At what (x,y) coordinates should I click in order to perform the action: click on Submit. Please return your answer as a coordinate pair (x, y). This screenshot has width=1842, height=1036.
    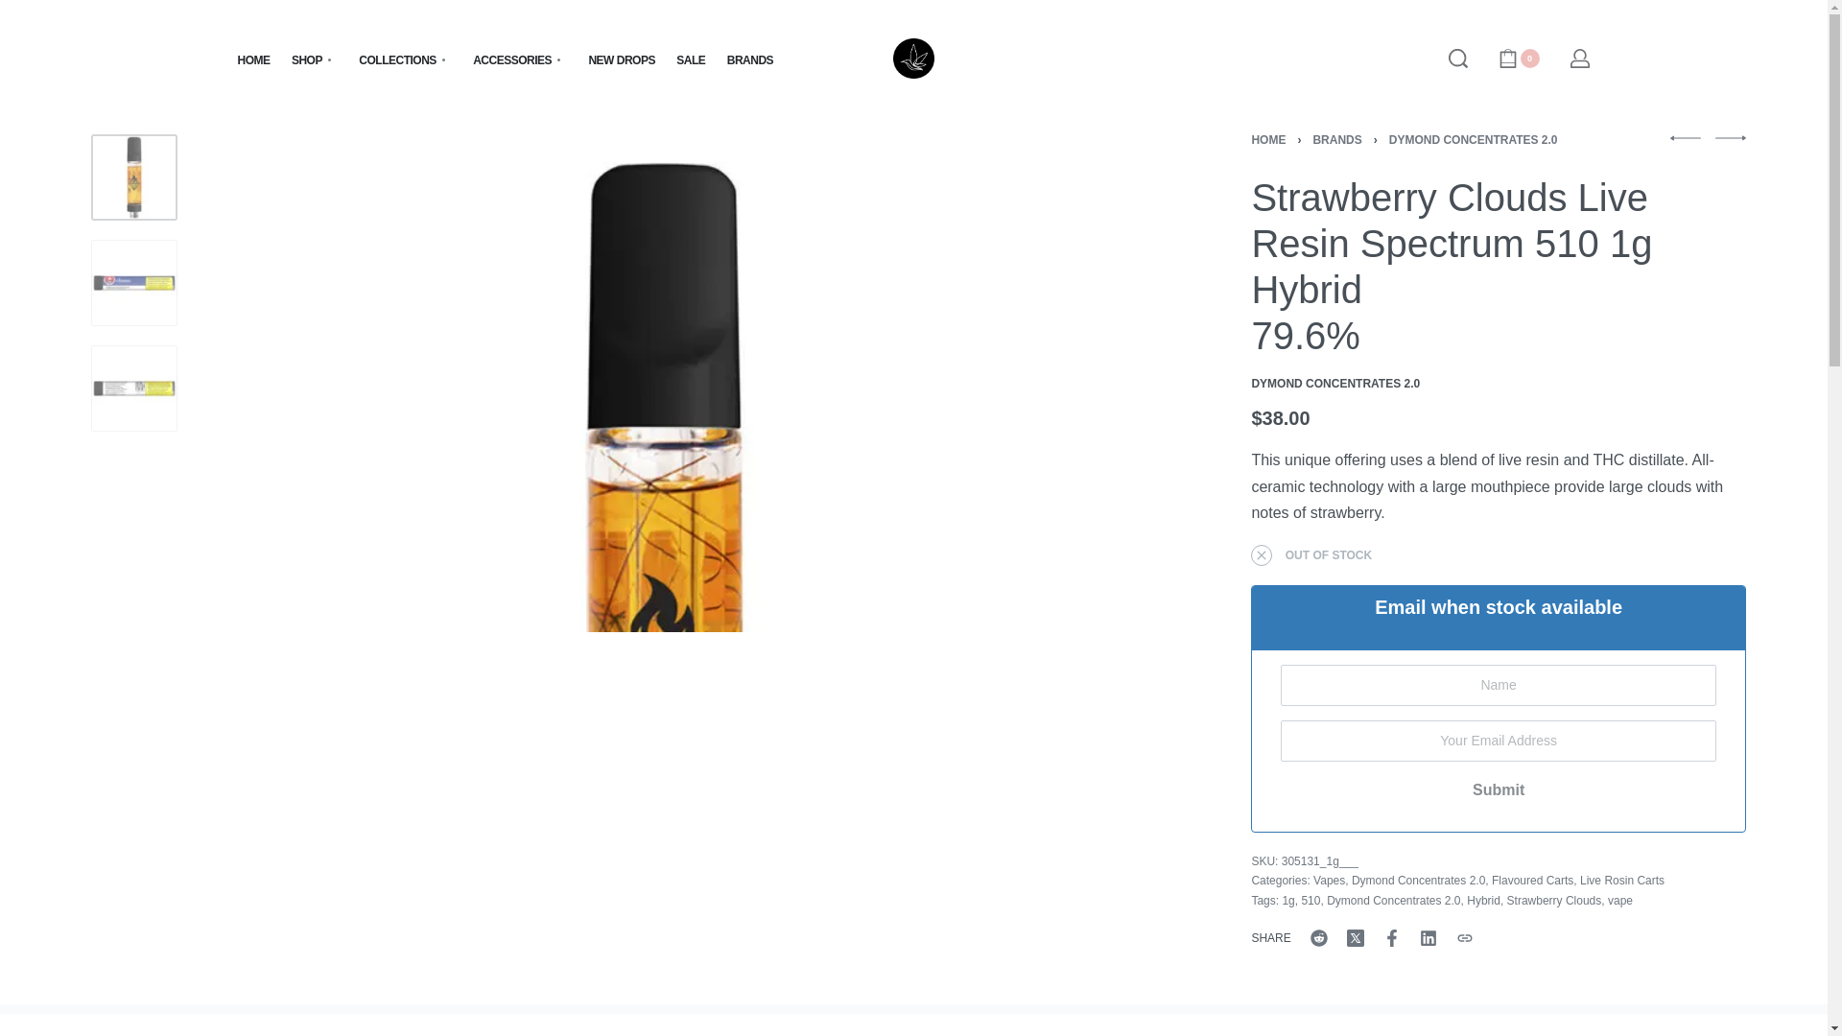
    Looking at the image, I should click on (1497, 790).